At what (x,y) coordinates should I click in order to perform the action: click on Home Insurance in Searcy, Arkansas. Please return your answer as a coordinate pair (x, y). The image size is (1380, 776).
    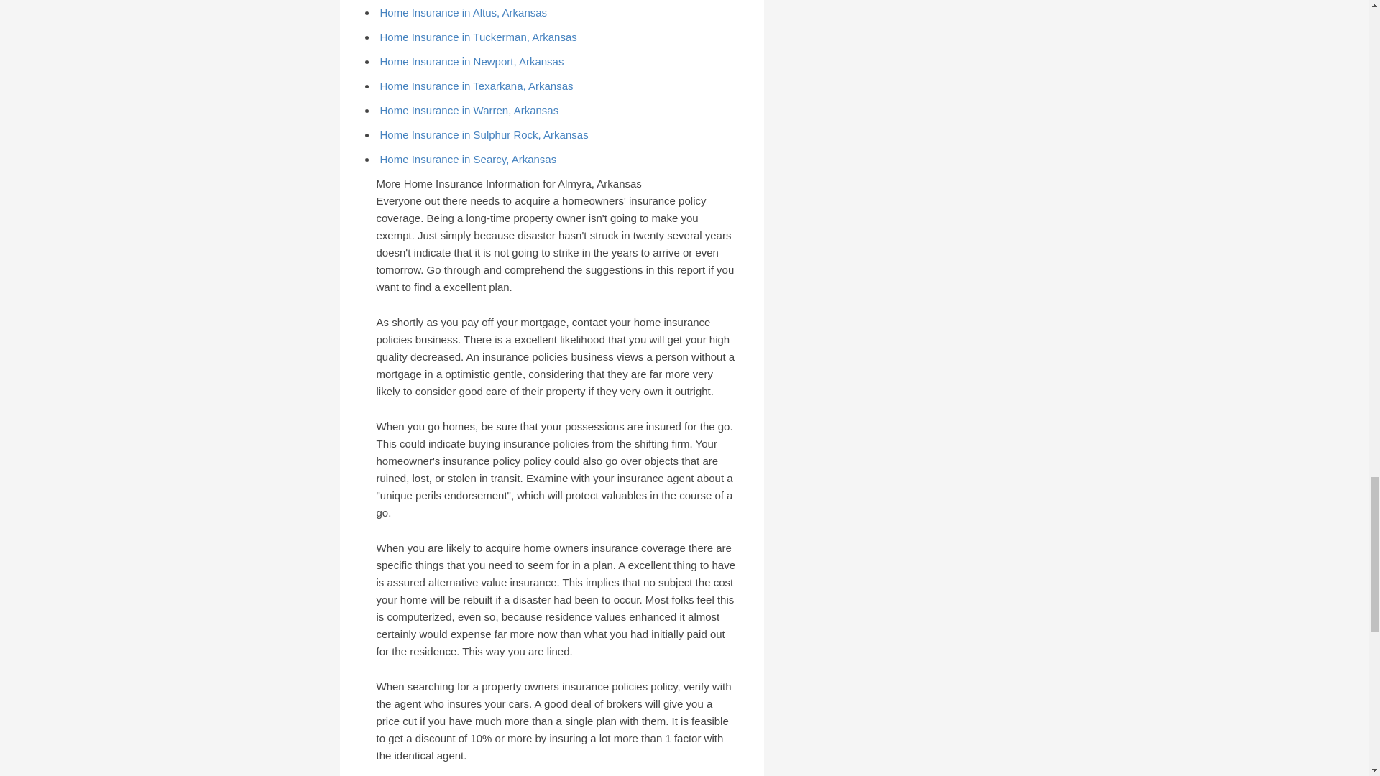
    Looking at the image, I should click on (467, 159).